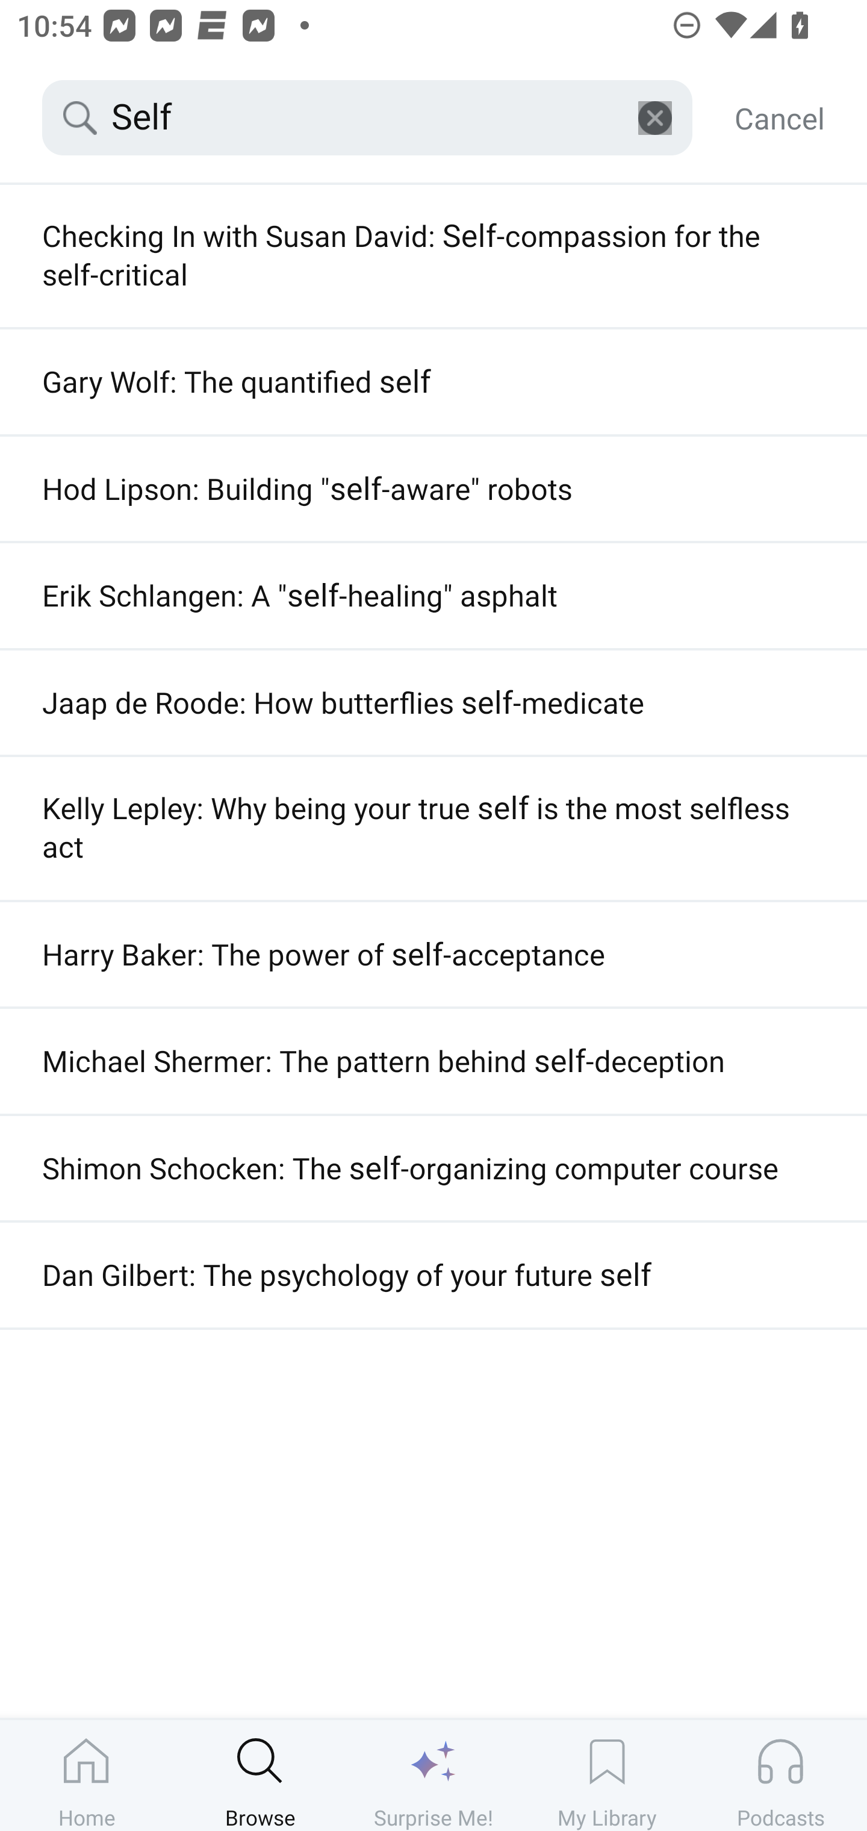 This screenshot has height=1831, width=867. What do you see at coordinates (433, 382) in the screenshot?
I see `Gary Wolf: The quantified self` at bounding box center [433, 382].